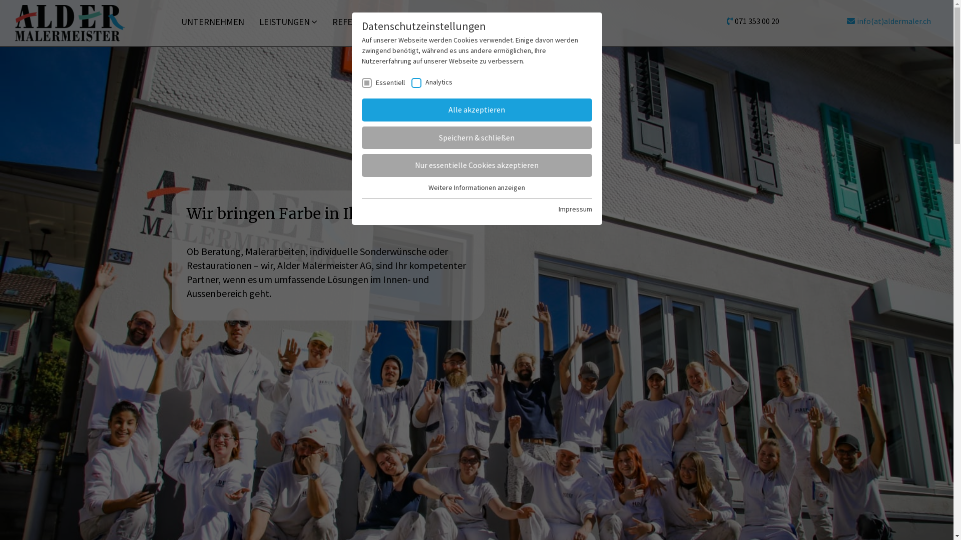  What do you see at coordinates (428, 22) in the screenshot?
I see `AUSSTELLUNG` at bounding box center [428, 22].